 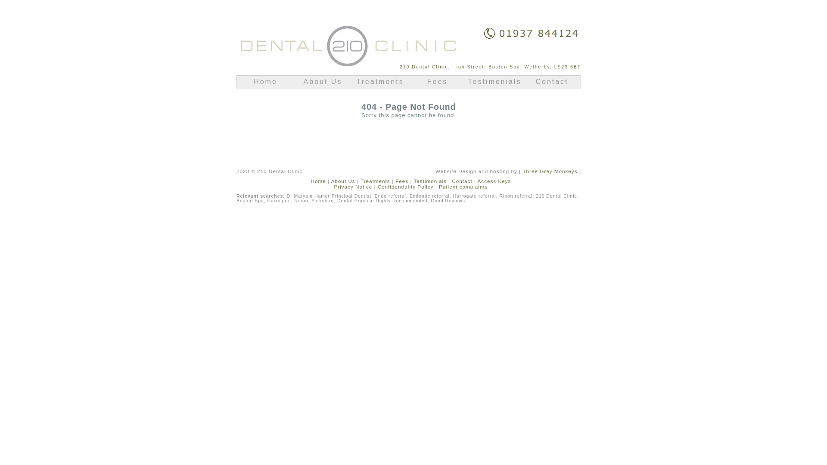 What do you see at coordinates (463, 181) in the screenshot?
I see `Contact` at bounding box center [463, 181].